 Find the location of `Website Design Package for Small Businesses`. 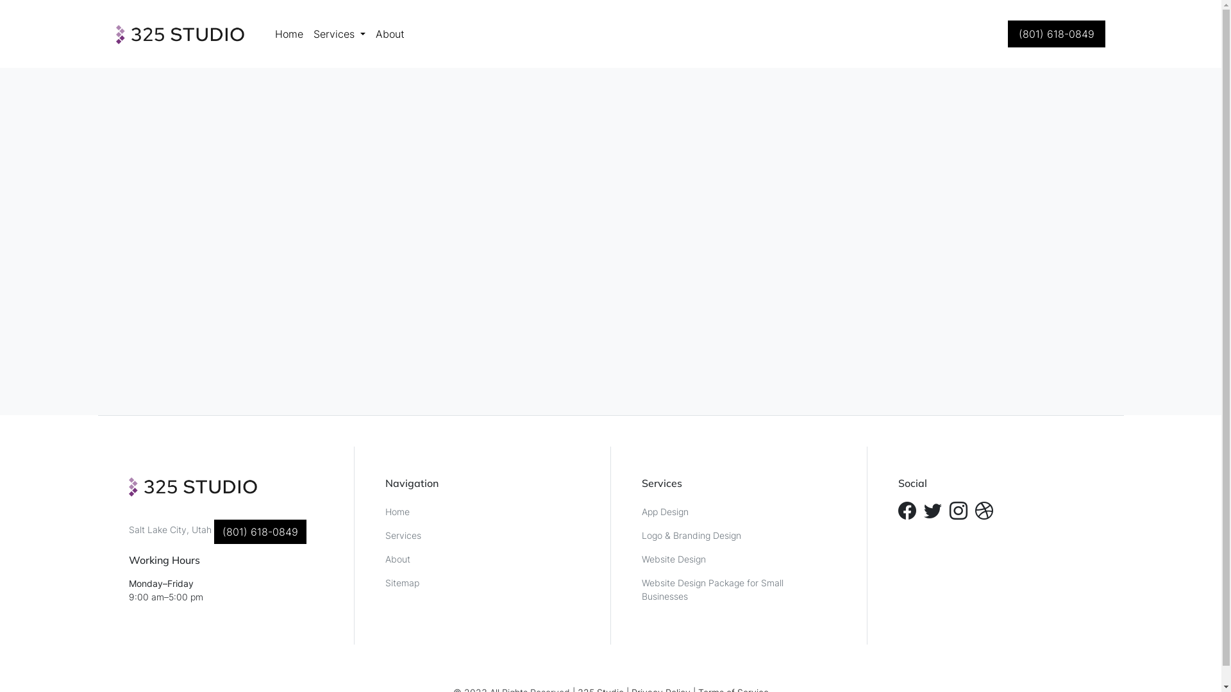

Website Design Package for Small Businesses is located at coordinates (739, 589).